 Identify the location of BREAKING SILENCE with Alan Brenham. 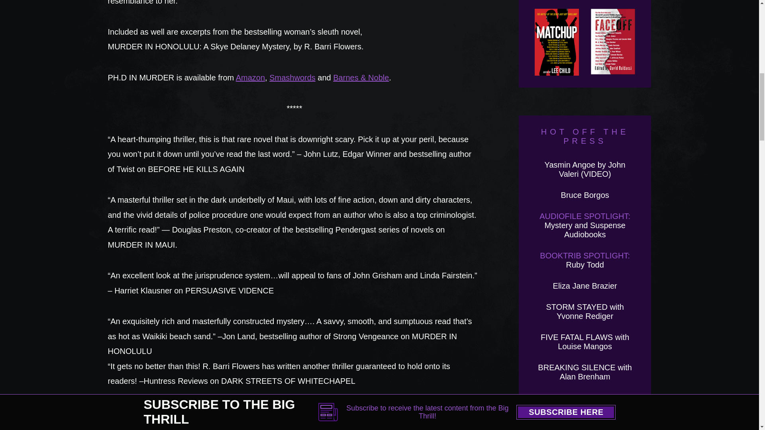
(585, 372).